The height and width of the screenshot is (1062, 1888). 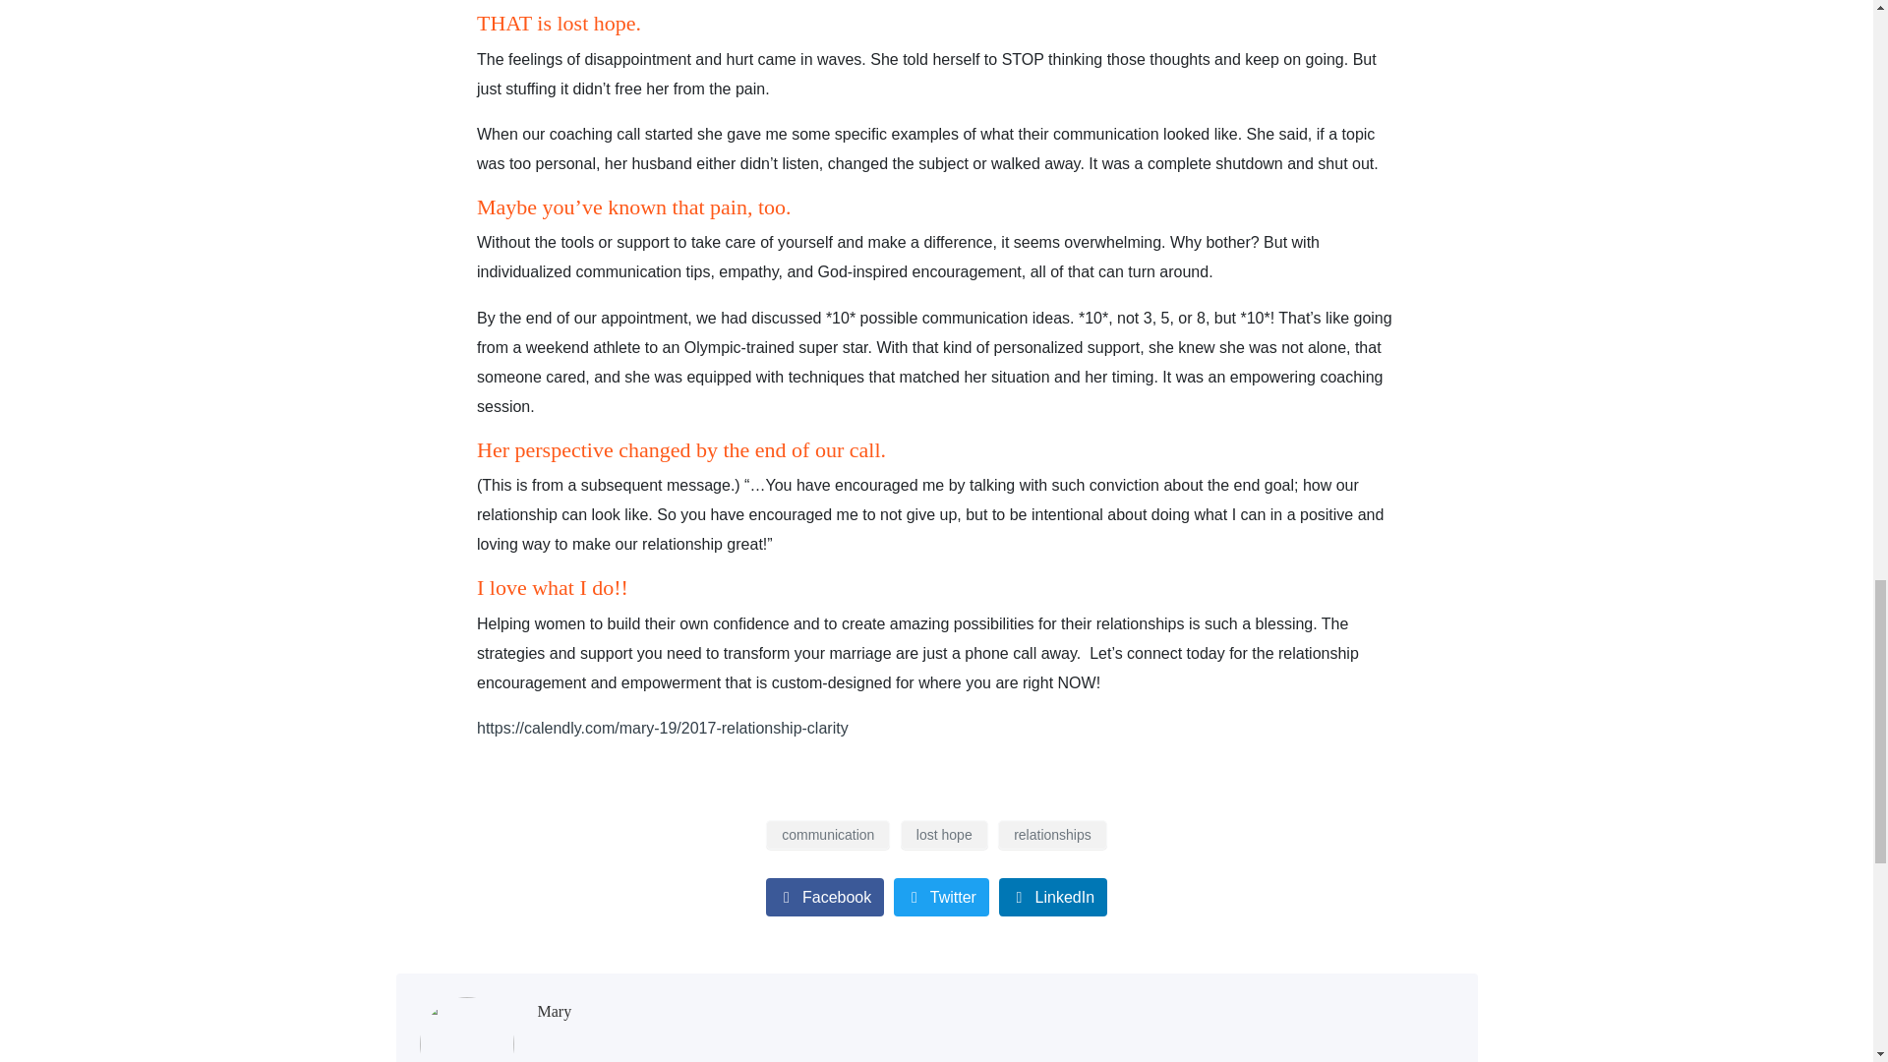 I want to click on Twitter, so click(x=941, y=897).